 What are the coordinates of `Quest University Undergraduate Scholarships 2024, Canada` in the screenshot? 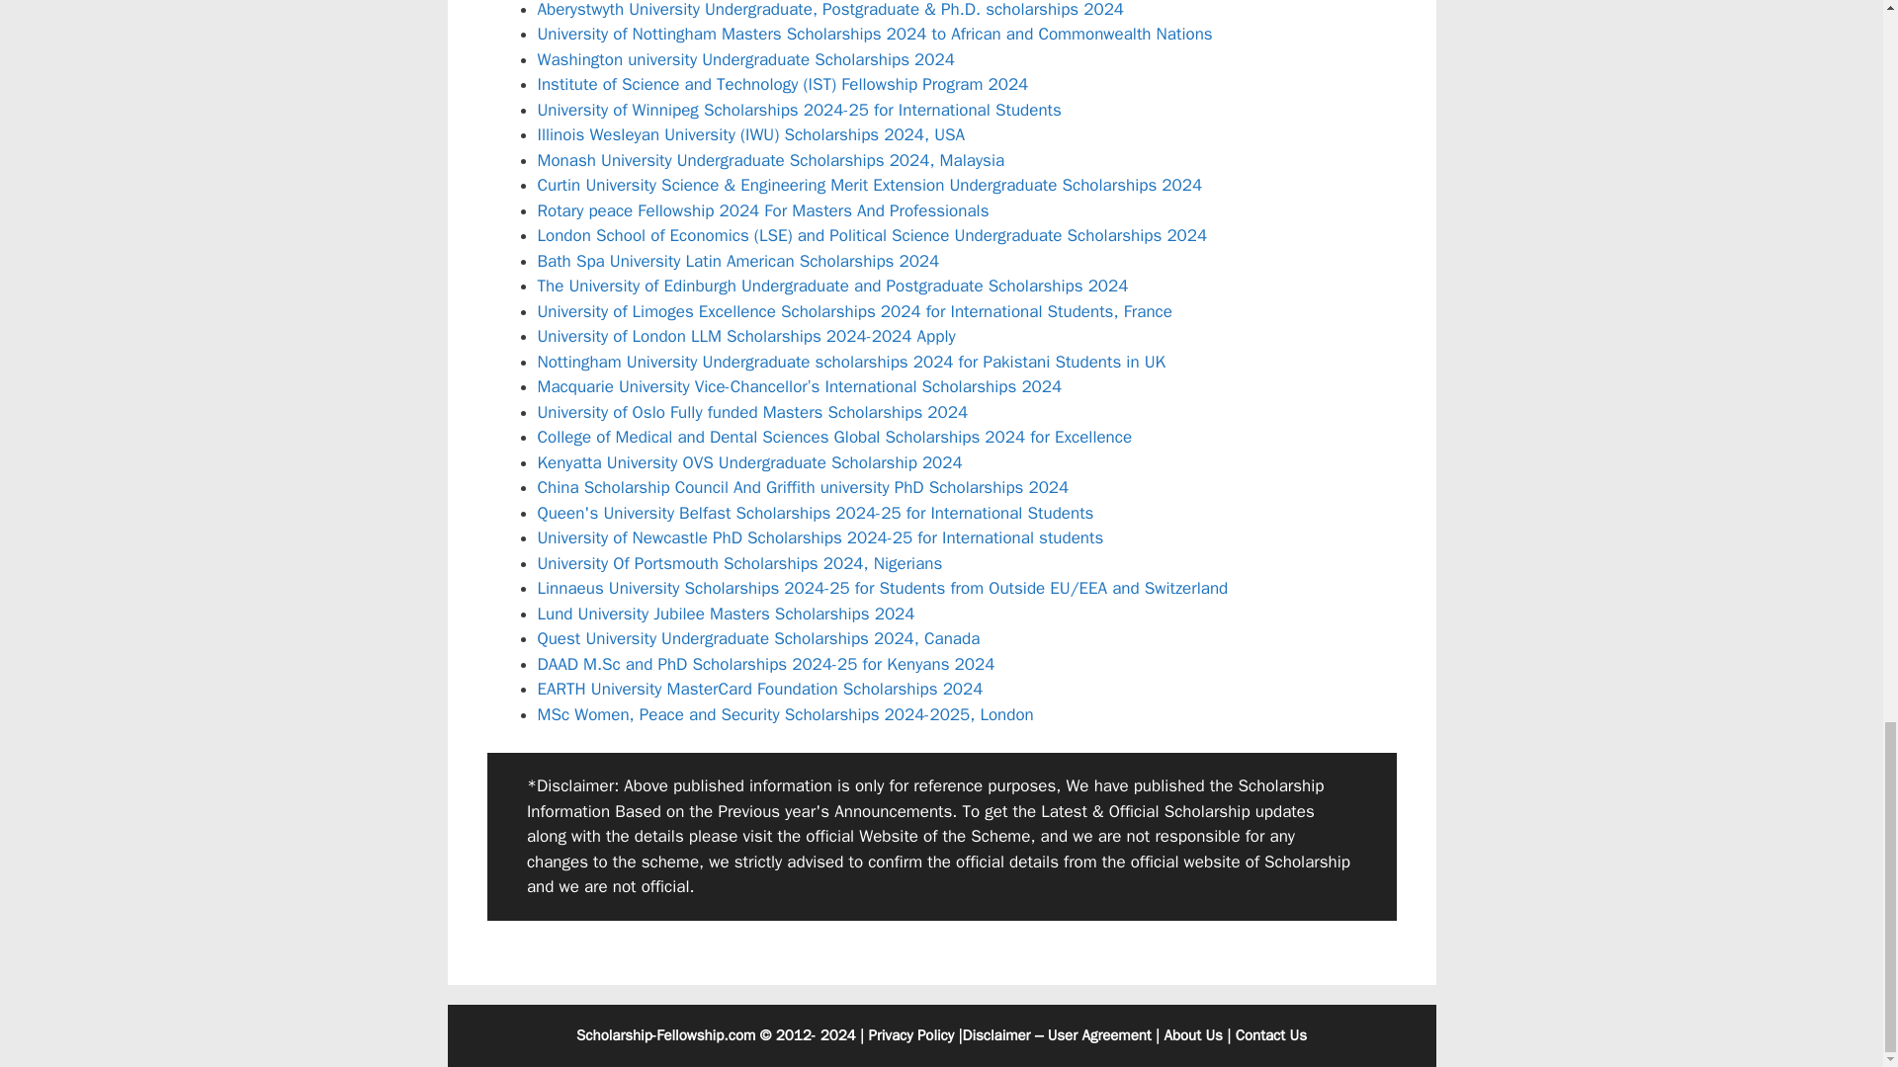 It's located at (759, 638).